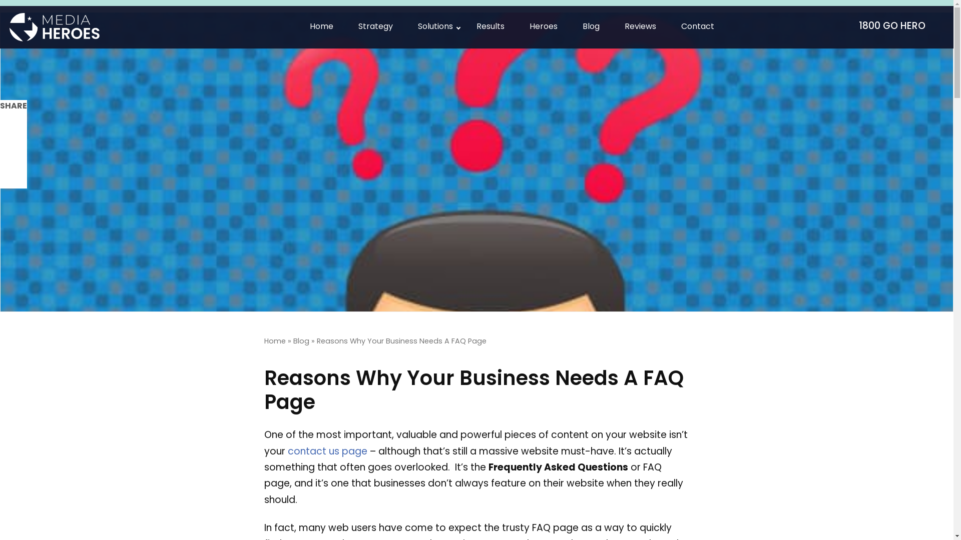  What do you see at coordinates (896, 27) in the screenshot?
I see `1800 GO HERO` at bounding box center [896, 27].